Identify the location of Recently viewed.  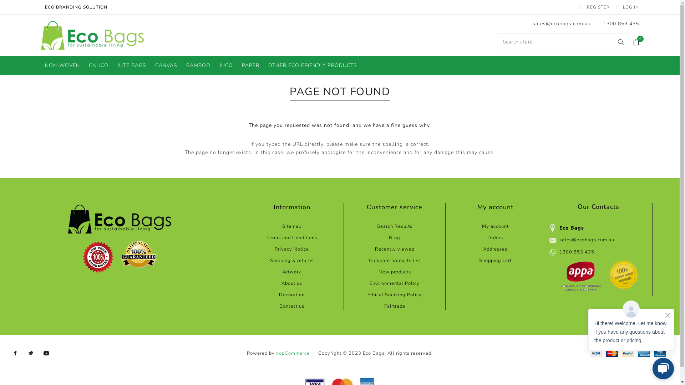
(395, 249).